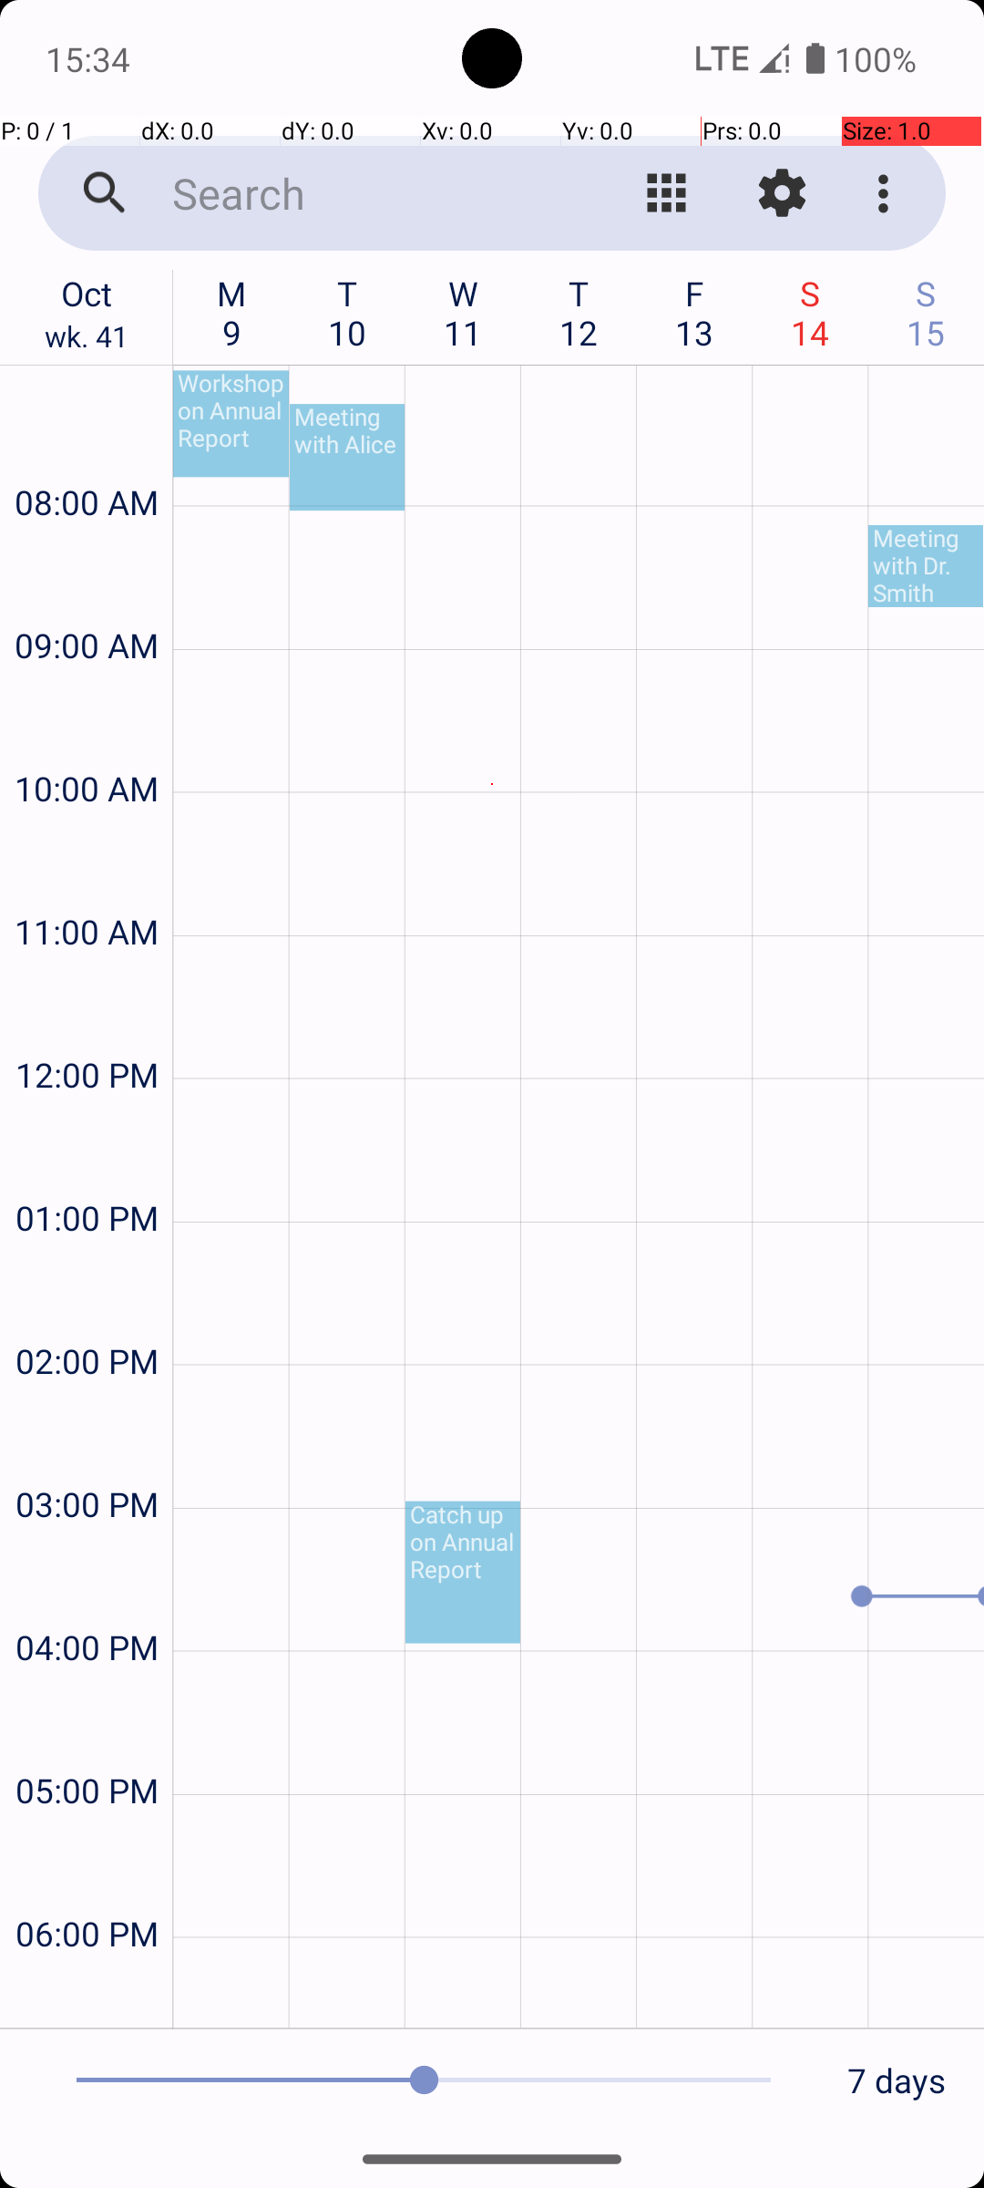  What do you see at coordinates (87, 454) in the screenshot?
I see `08:00 AM` at bounding box center [87, 454].